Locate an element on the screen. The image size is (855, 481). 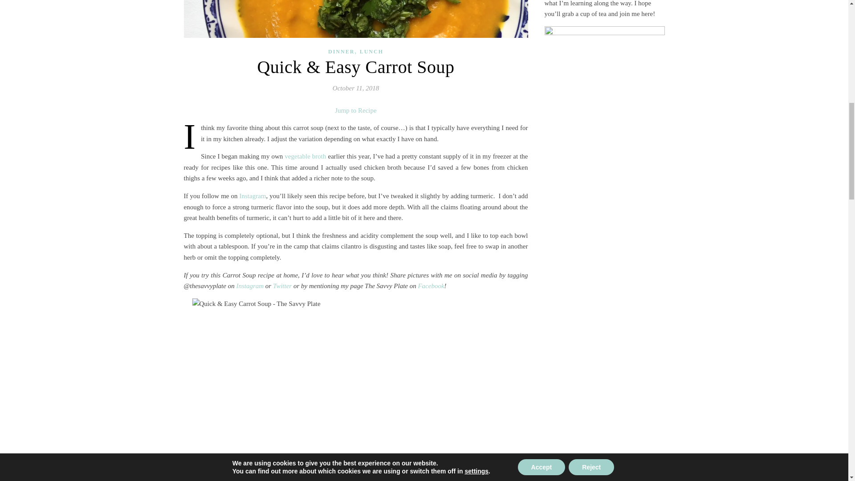
Facebook is located at coordinates (431, 286).